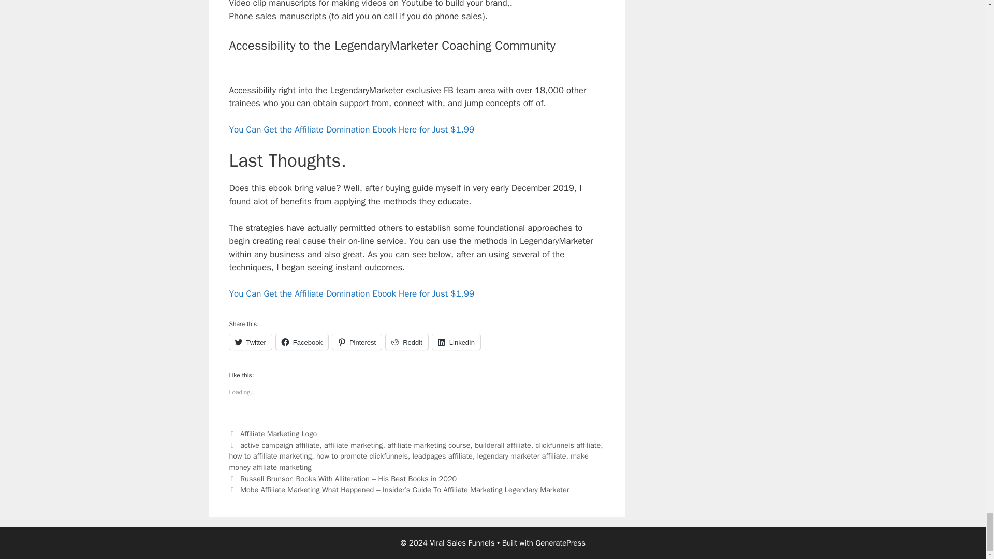  I want to click on Click to share on Reddit, so click(407, 342).